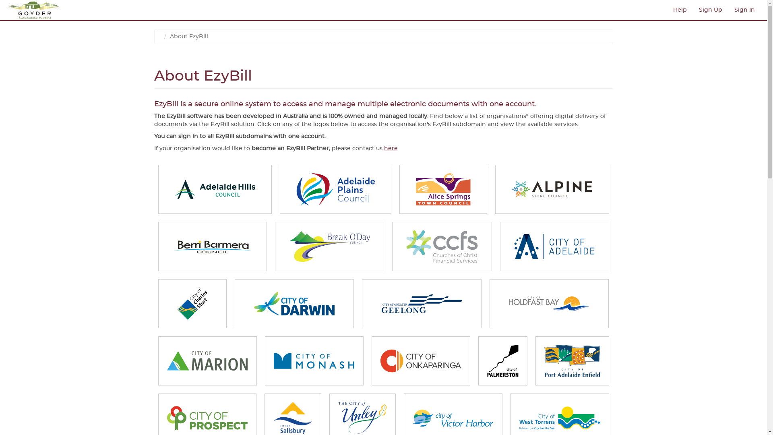 This screenshot has height=435, width=773. I want to click on Open Adelaide Plains Council EzyBill site in new window., so click(336, 189).